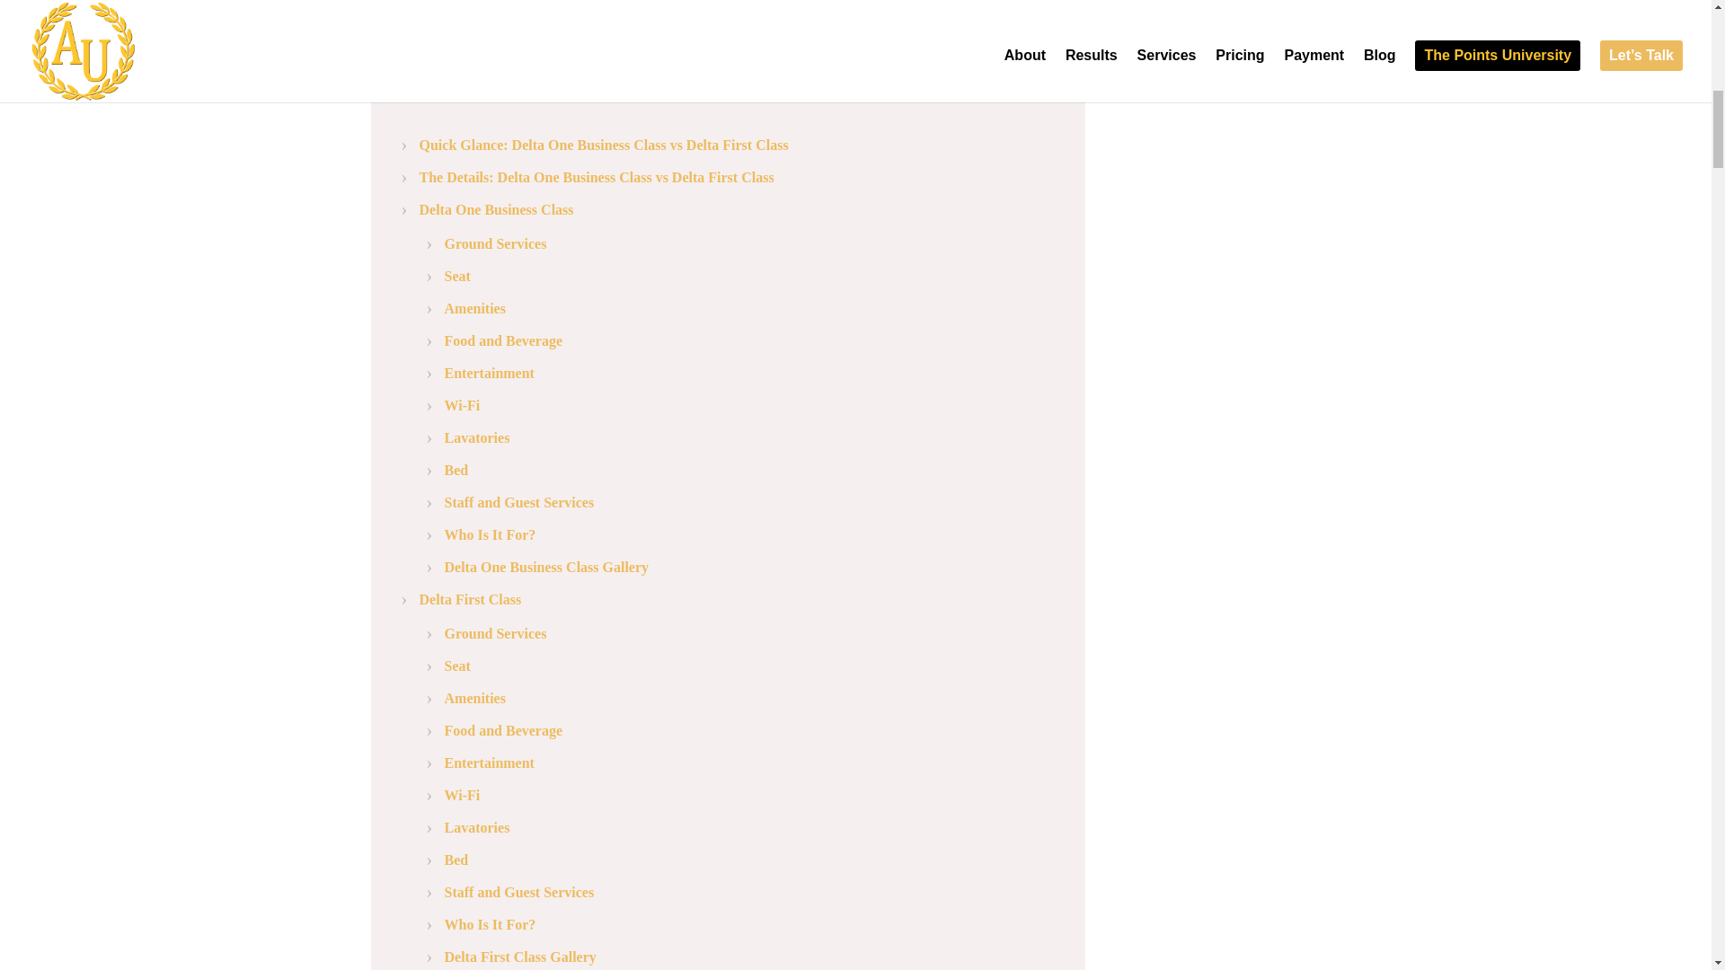 This screenshot has height=970, width=1725. Describe the element at coordinates (517, 502) in the screenshot. I see `Staff and Guest Services` at that location.